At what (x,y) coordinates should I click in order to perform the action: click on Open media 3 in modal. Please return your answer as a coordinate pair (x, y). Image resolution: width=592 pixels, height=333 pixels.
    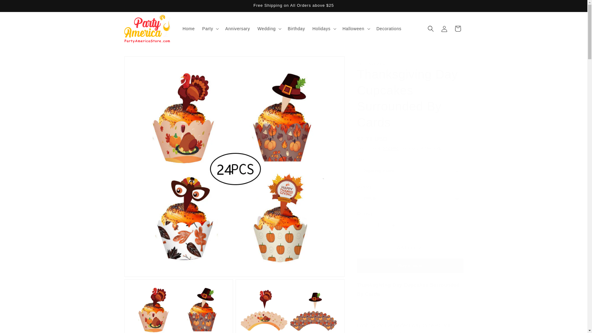
    Looking at the image, I should click on (290, 306).